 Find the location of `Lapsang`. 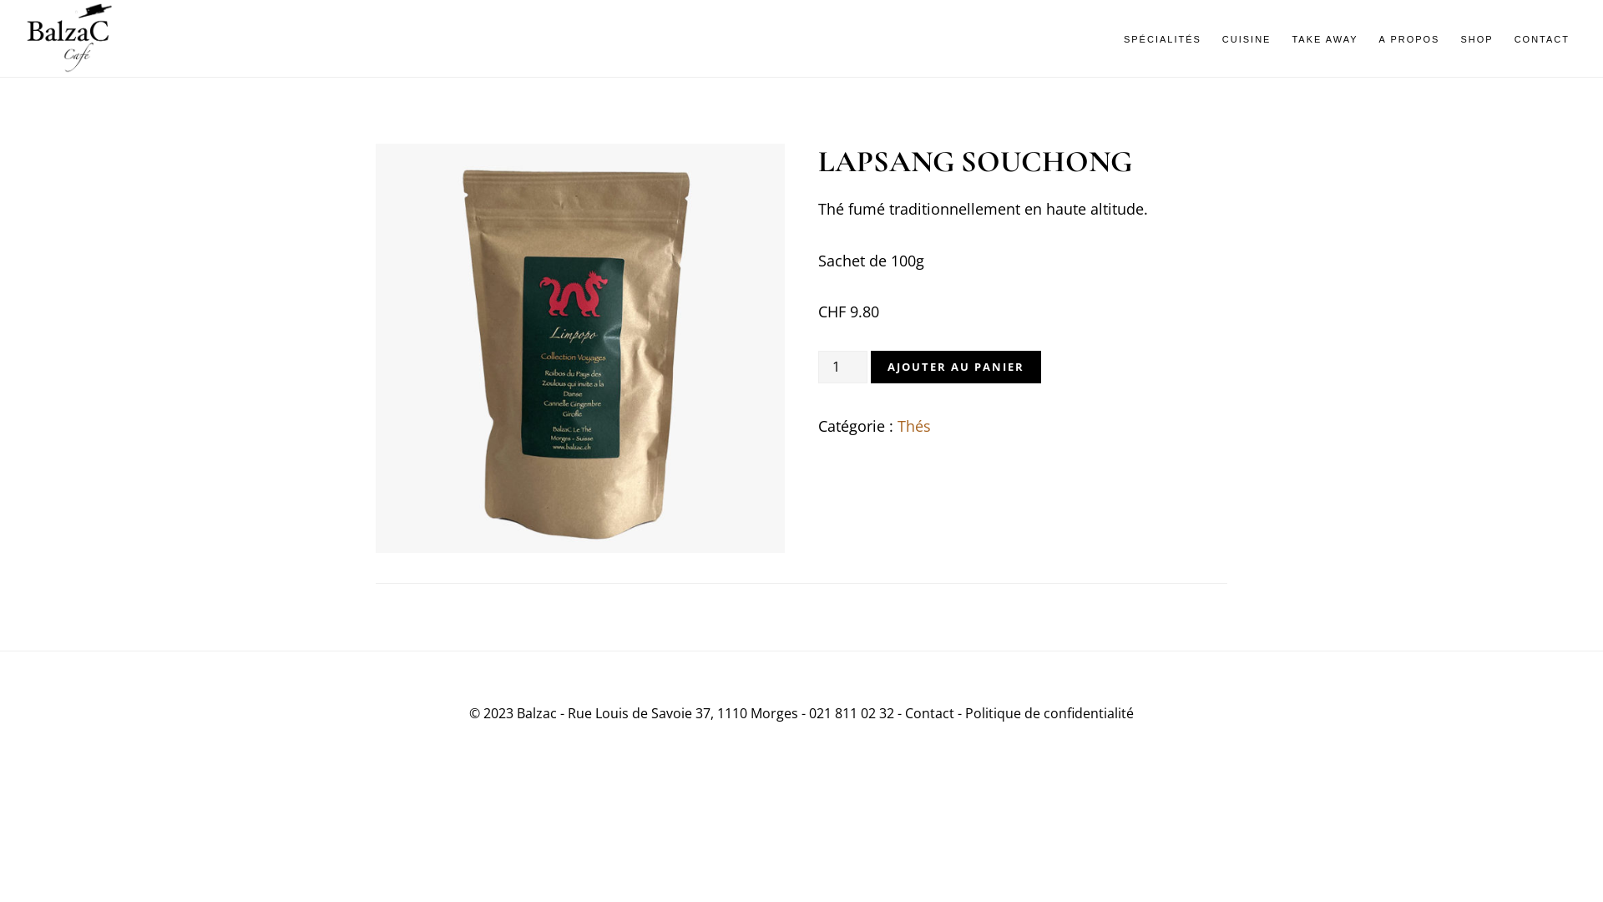

Lapsang is located at coordinates (580, 348).